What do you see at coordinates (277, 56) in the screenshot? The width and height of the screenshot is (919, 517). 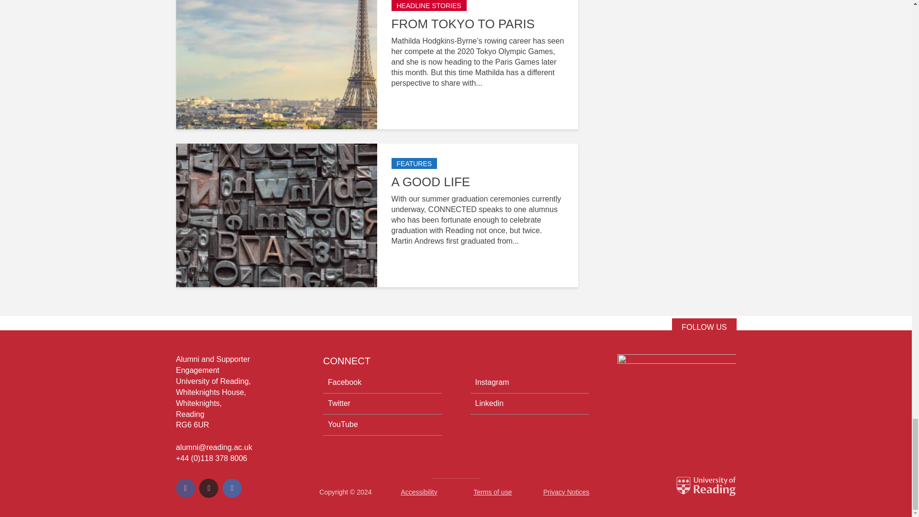 I see `From Tokyo To Paris` at bounding box center [277, 56].